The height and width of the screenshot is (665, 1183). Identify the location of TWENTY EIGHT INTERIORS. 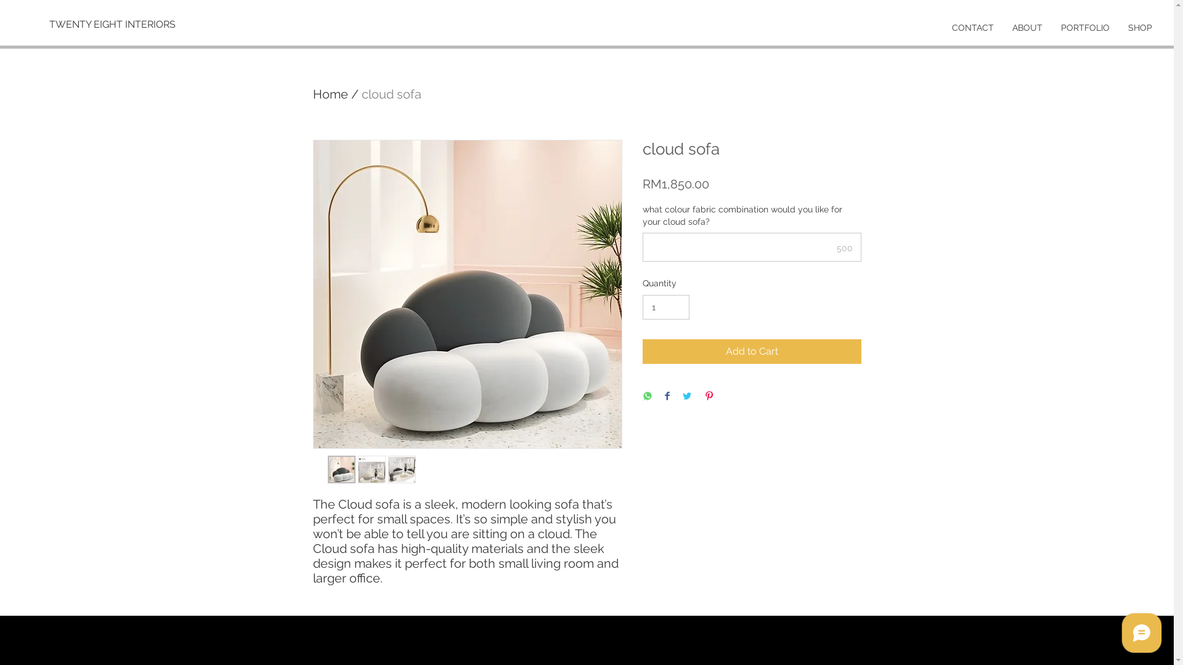
(112, 25).